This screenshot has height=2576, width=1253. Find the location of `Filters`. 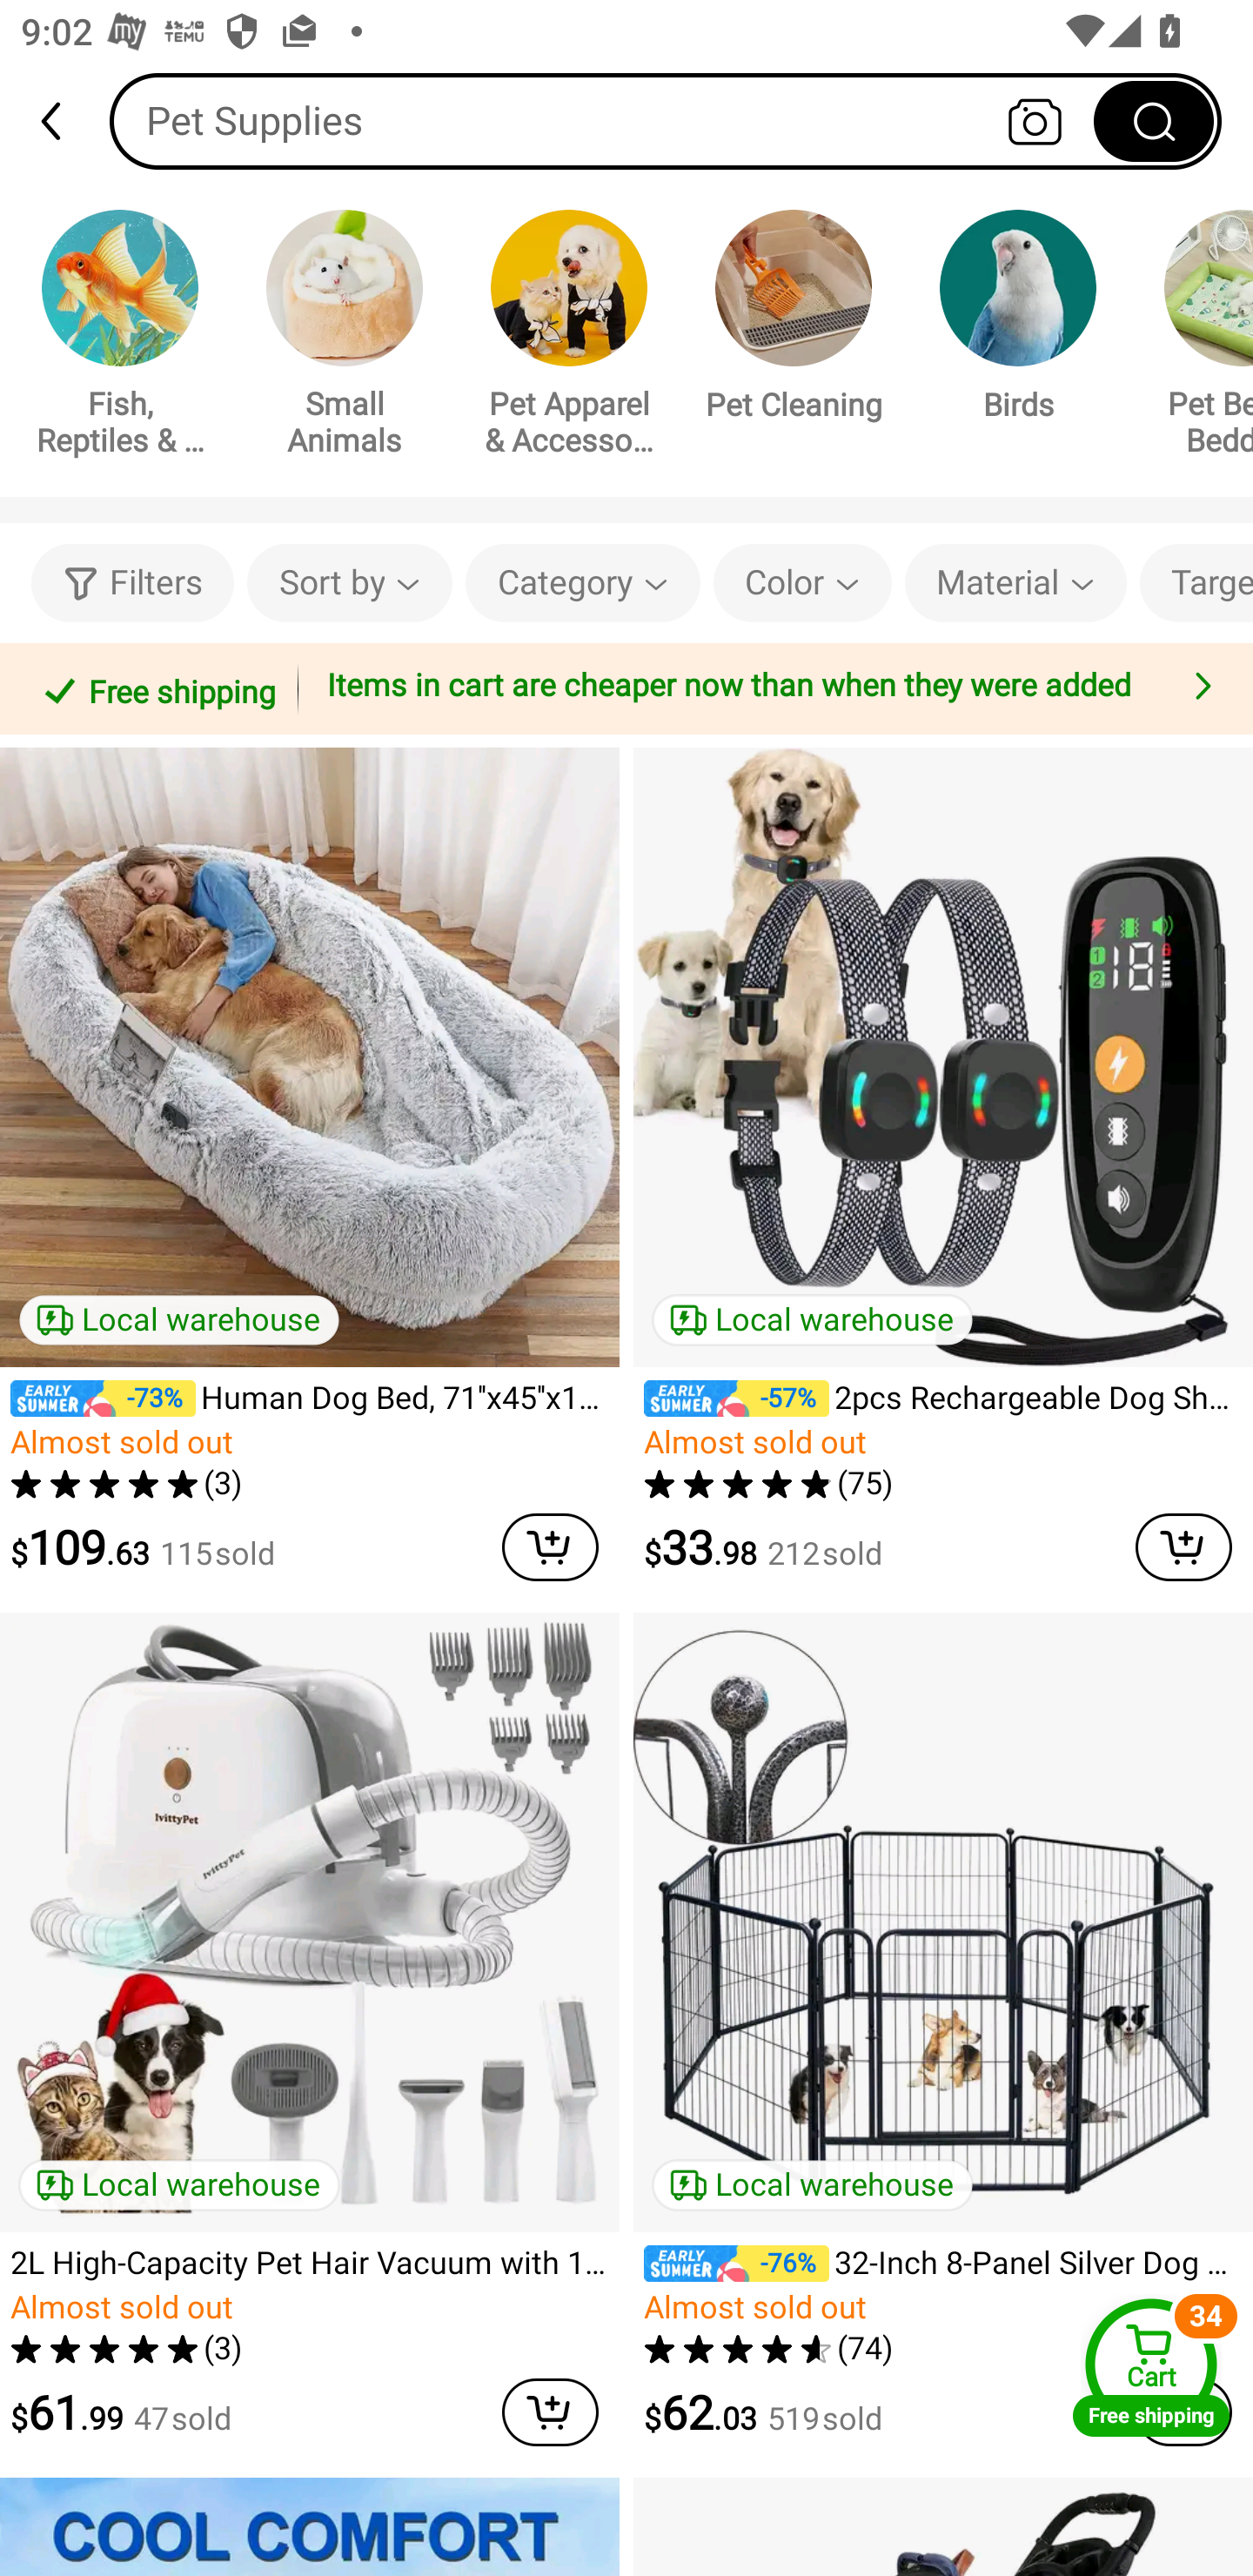

Filters is located at coordinates (132, 583).